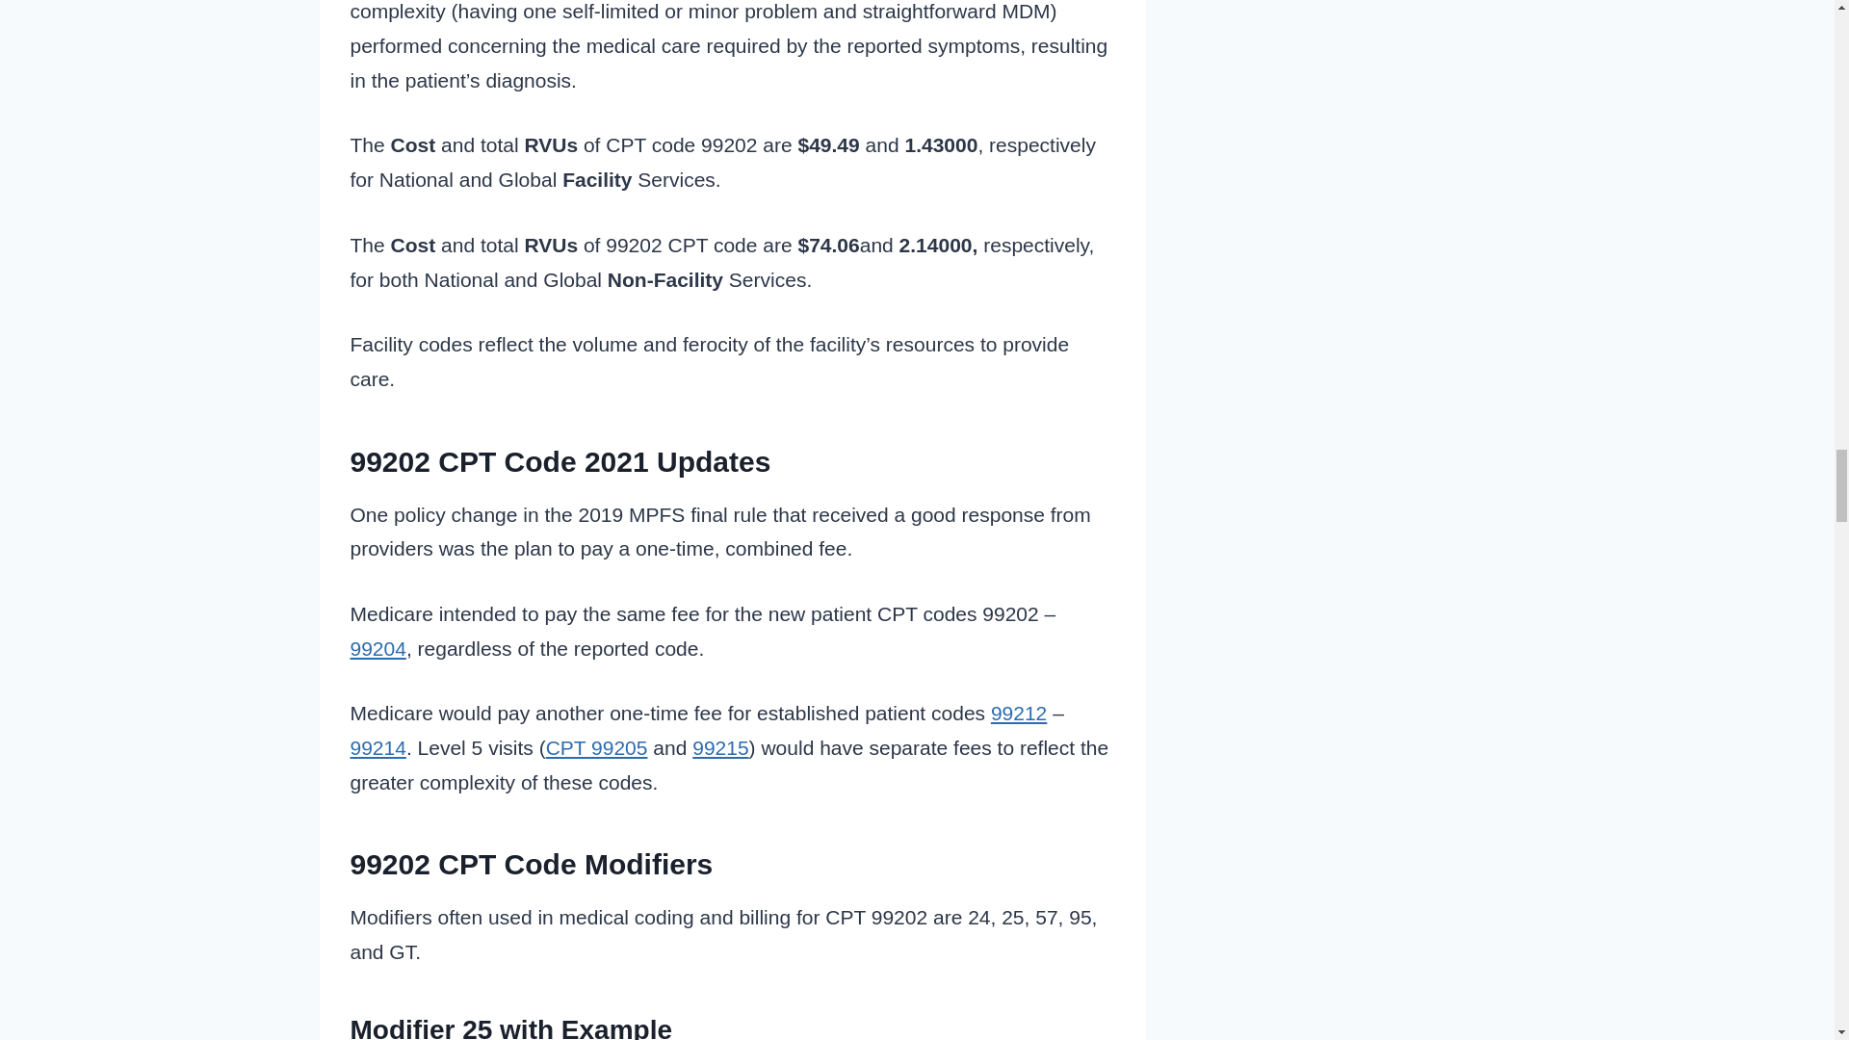 The height and width of the screenshot is (1040, 1849). Describe the element at coordinates (597, 747) in the screenshot. I see `CPT 99205` at that location.